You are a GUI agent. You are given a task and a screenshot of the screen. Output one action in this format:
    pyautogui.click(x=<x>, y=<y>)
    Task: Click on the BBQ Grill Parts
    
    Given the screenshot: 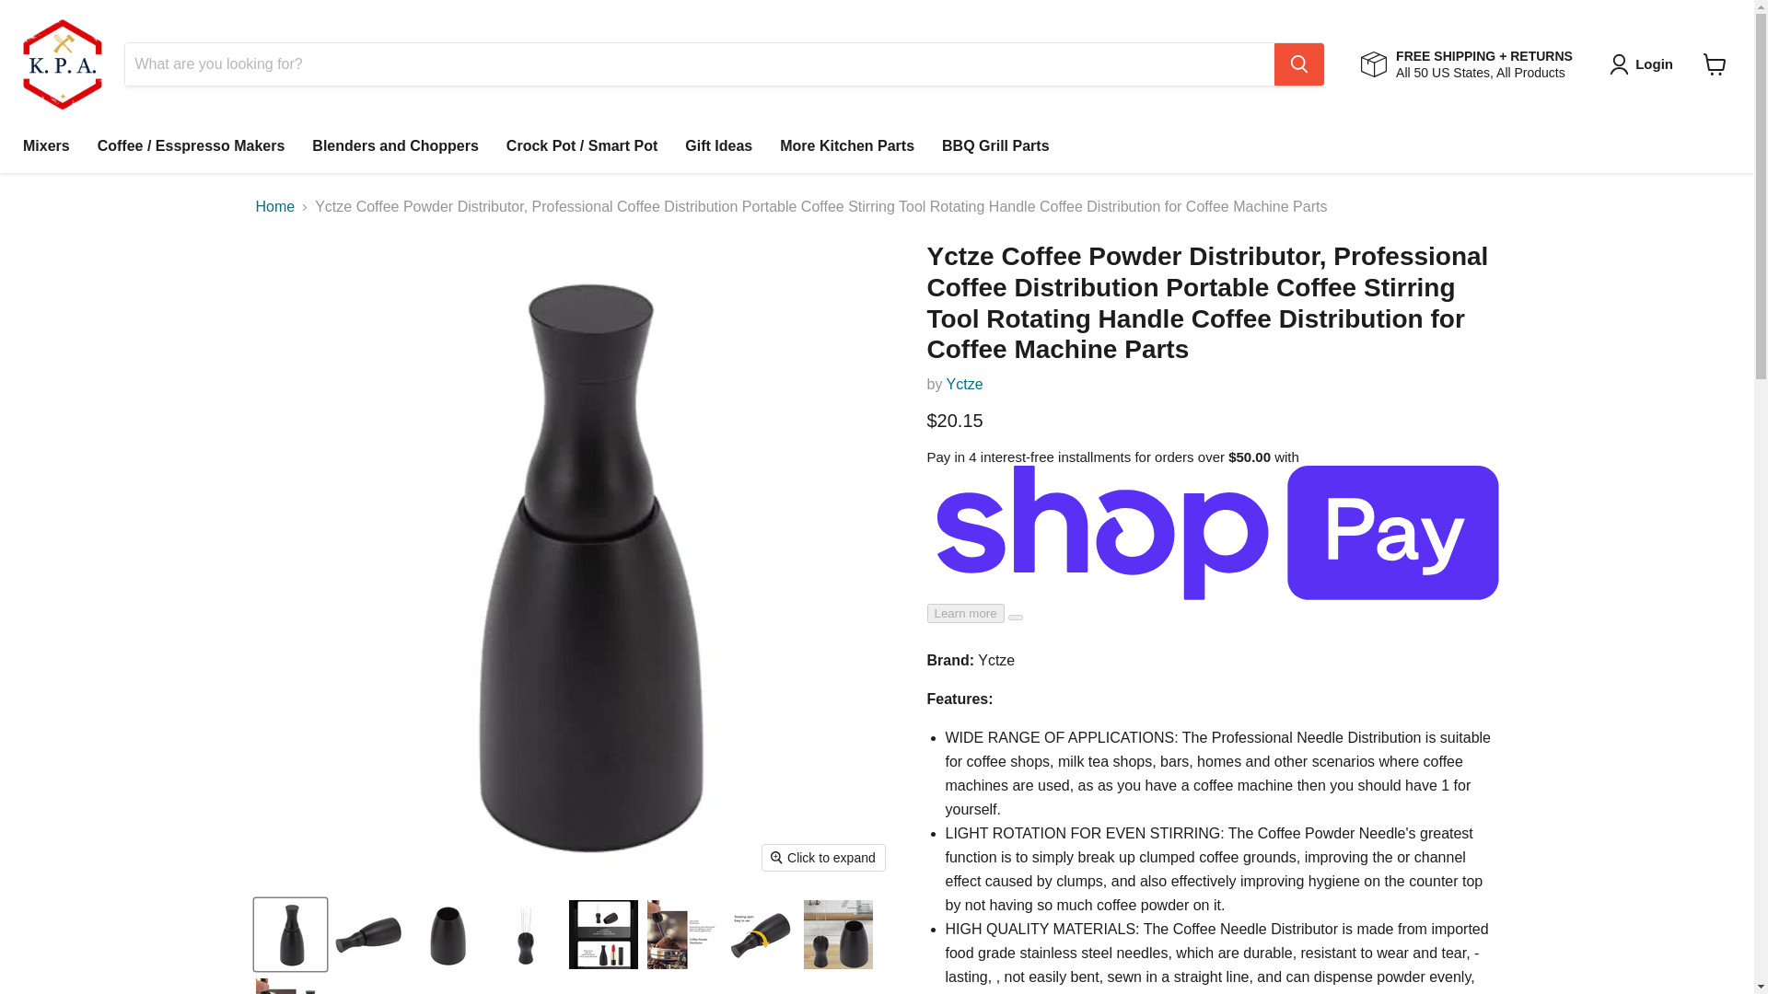 What is the action you would take?
    pyautogui.click(x=994, y=146)
    